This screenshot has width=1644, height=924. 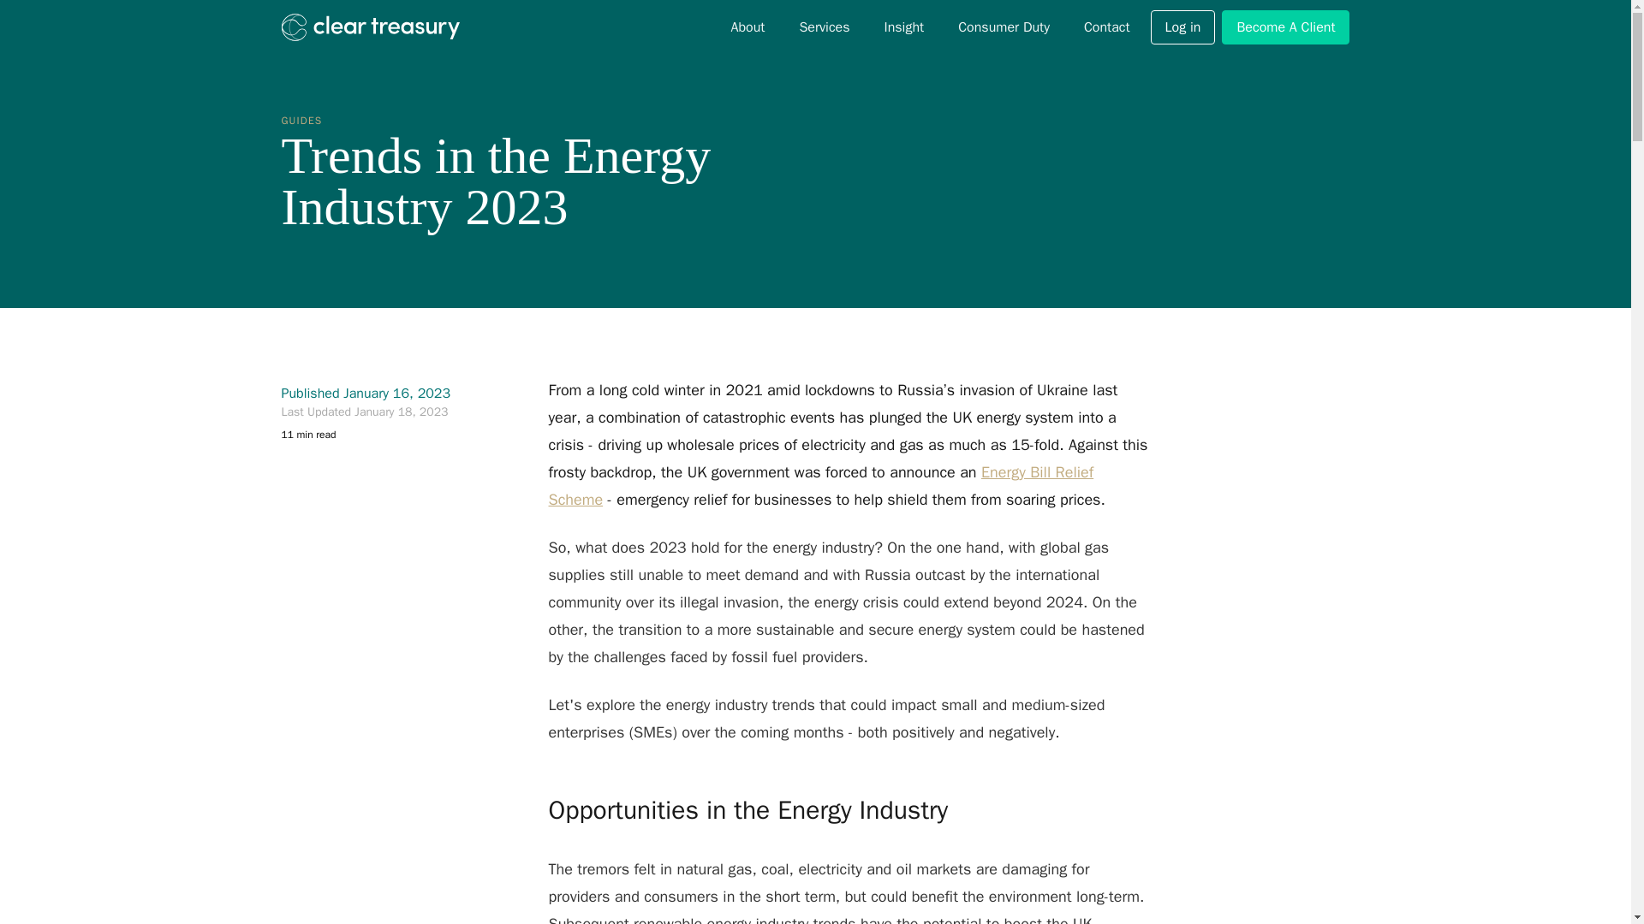 I want to click on Insight, so click(x=904, y=27).